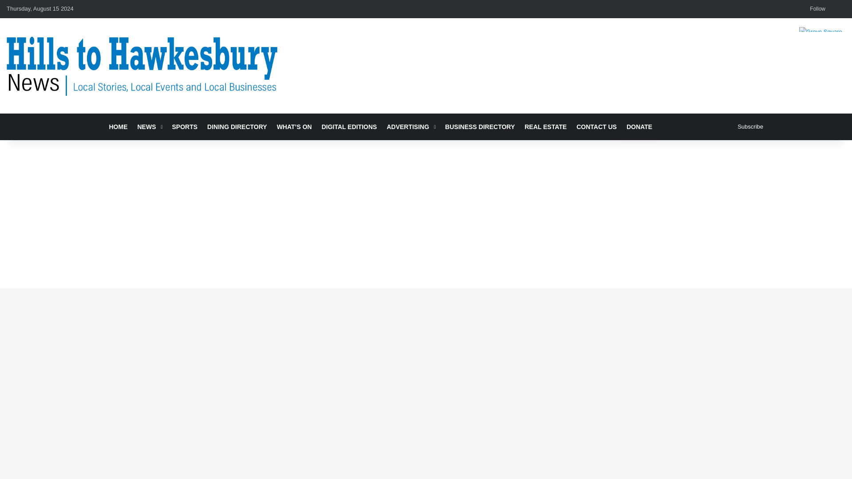  What do you see at coordinates (237, 127) in the screenshot?
I see `DINING DIRECTORY` at bounding box center [237, 127].